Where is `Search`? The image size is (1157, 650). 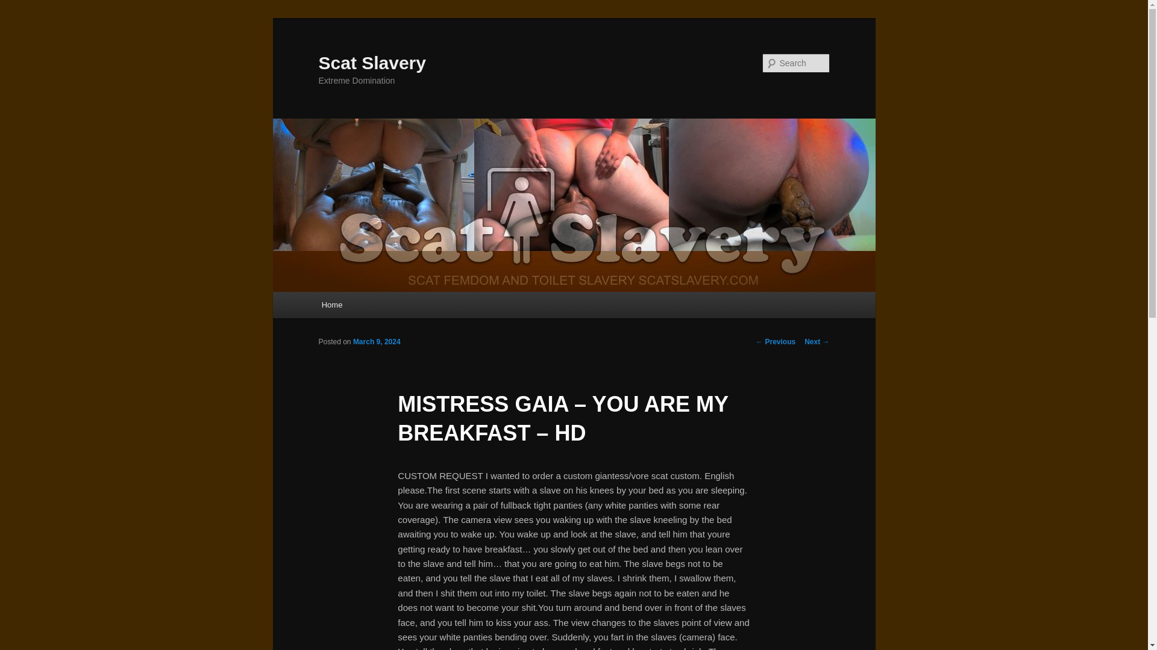
Search is located at coordinates (19, 7).